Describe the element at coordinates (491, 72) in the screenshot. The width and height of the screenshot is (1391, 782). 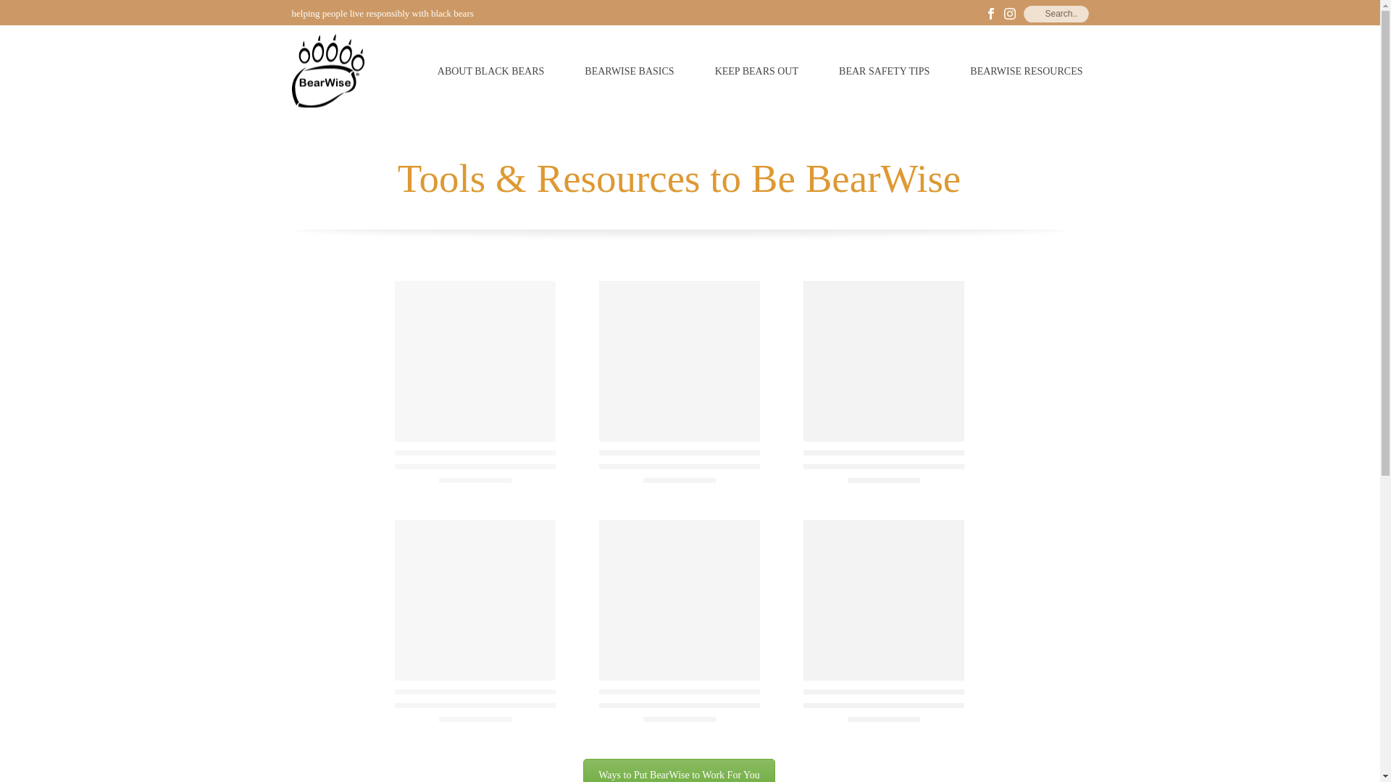
I see `ABOUT BLACK BEARS` at that location.